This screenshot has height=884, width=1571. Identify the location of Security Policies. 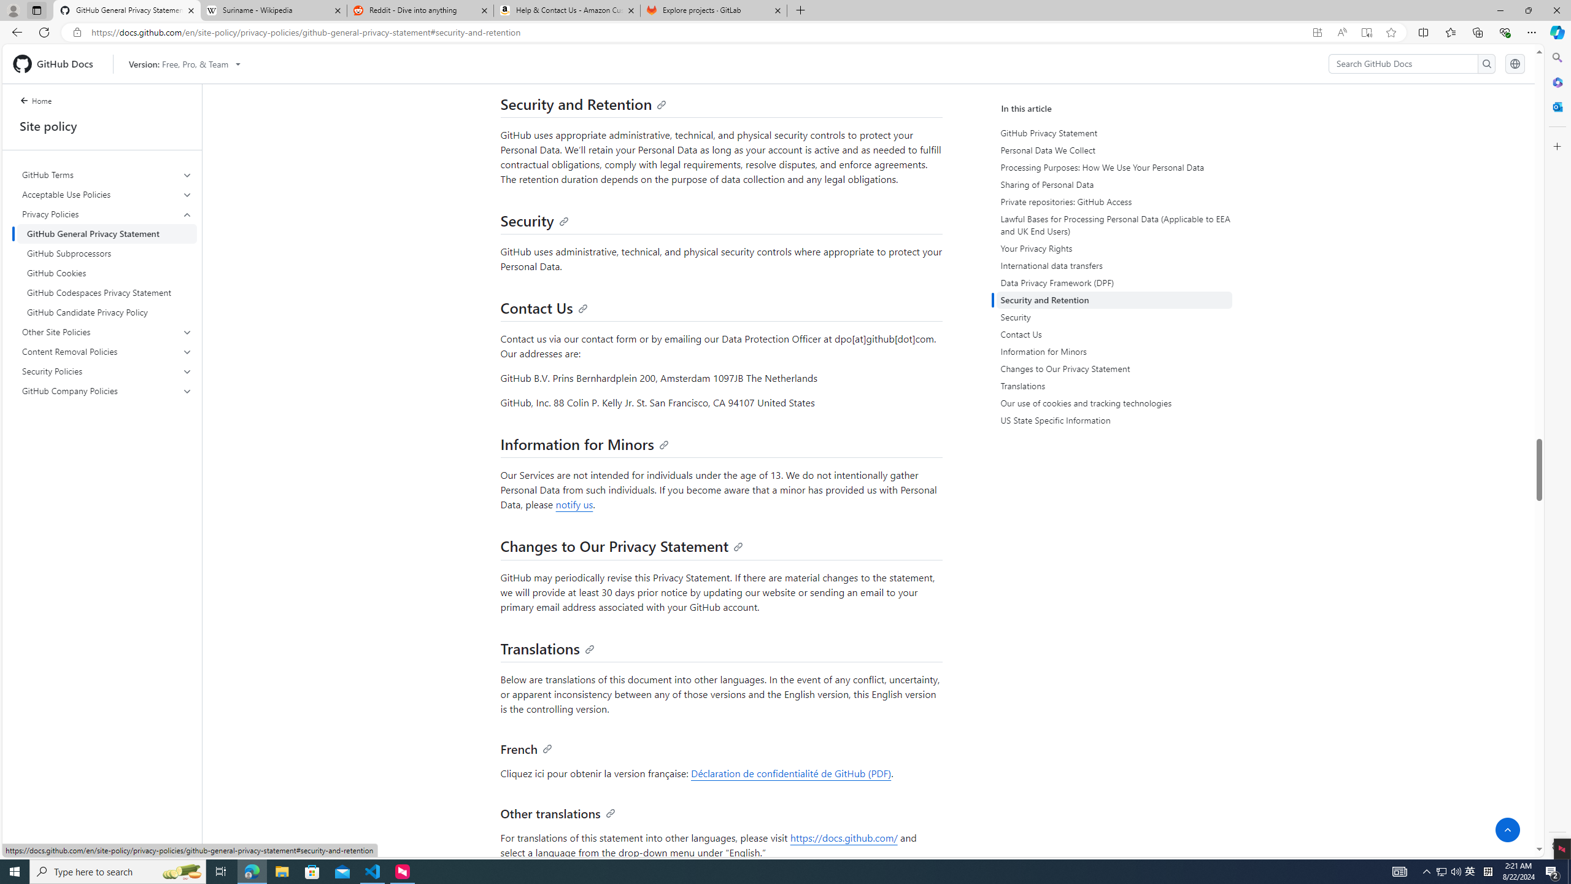
(107, 371).